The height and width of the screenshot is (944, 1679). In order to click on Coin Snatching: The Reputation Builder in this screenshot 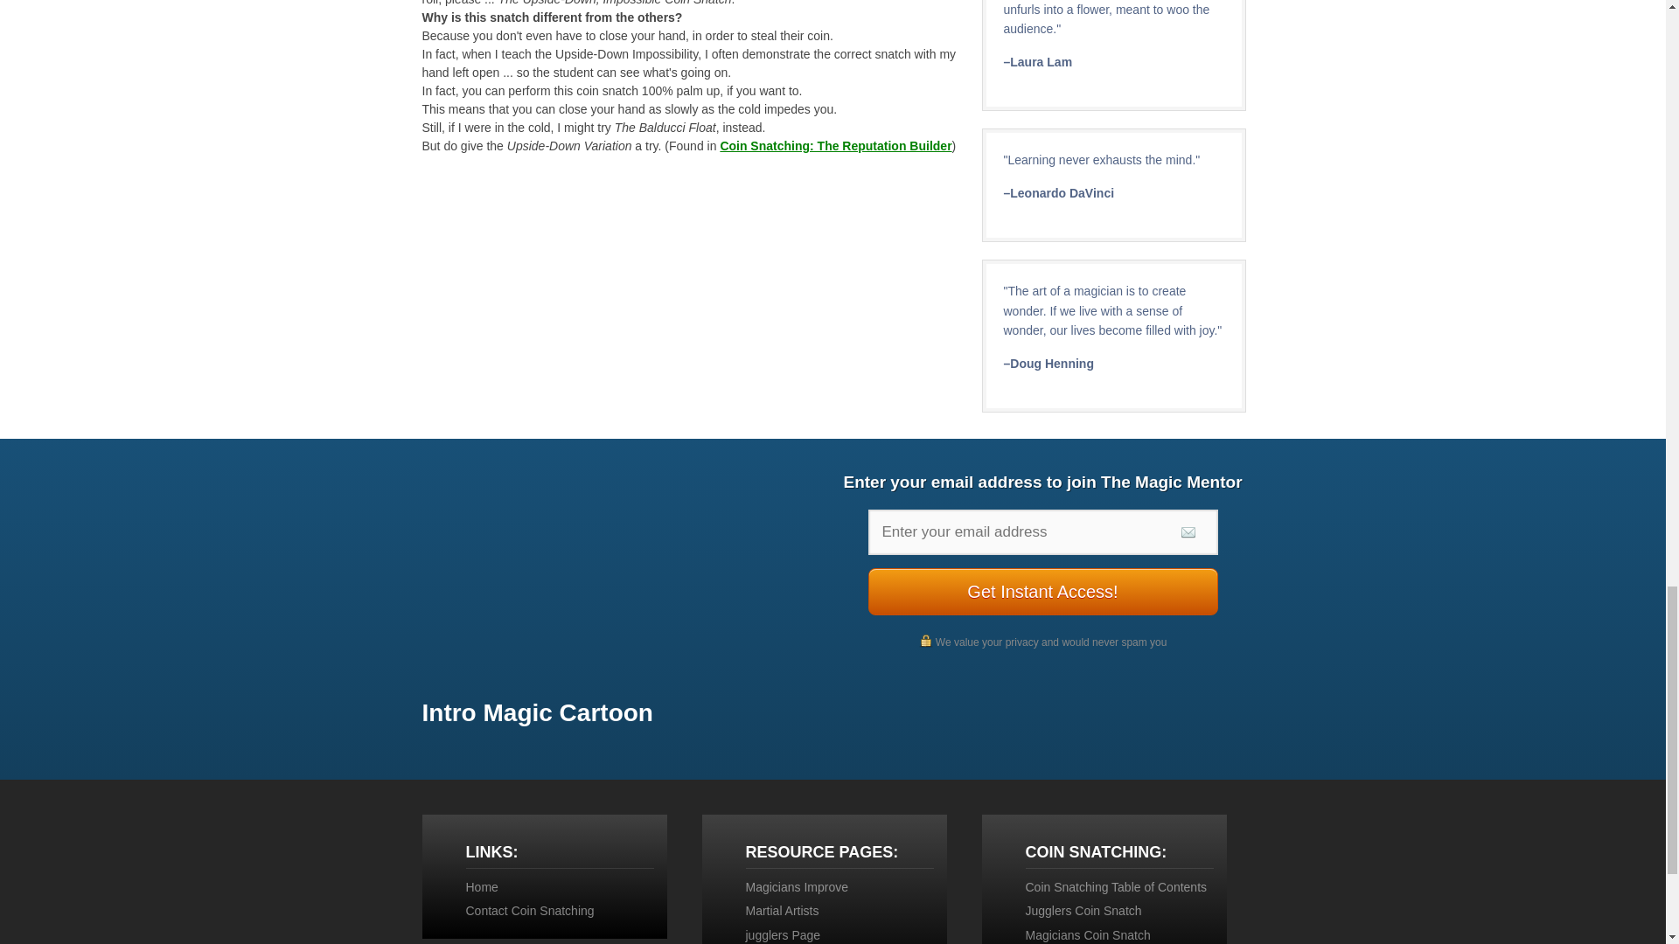, I will do `click(836, 145)`.